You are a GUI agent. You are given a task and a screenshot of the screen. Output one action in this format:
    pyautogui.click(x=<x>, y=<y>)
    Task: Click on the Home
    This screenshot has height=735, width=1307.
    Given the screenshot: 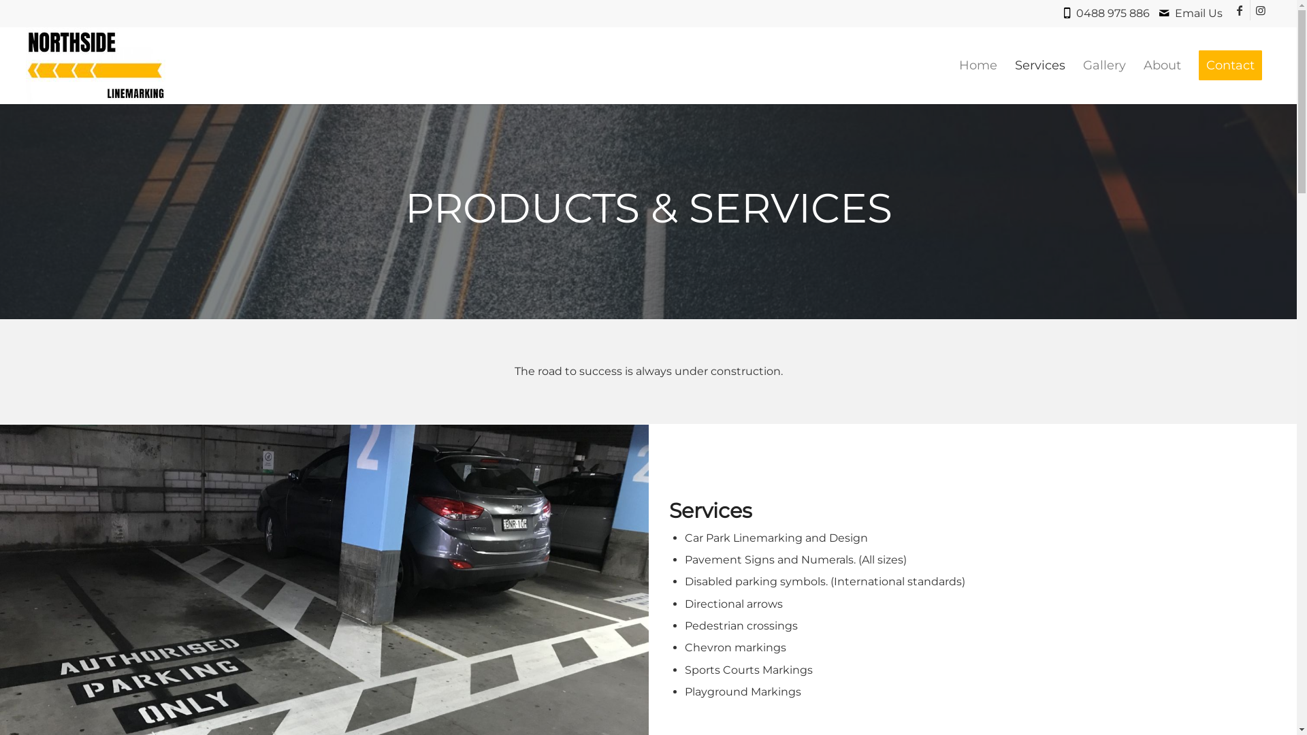 What is the action you would take?
    pyautogui.click(x=978, y=65)
    